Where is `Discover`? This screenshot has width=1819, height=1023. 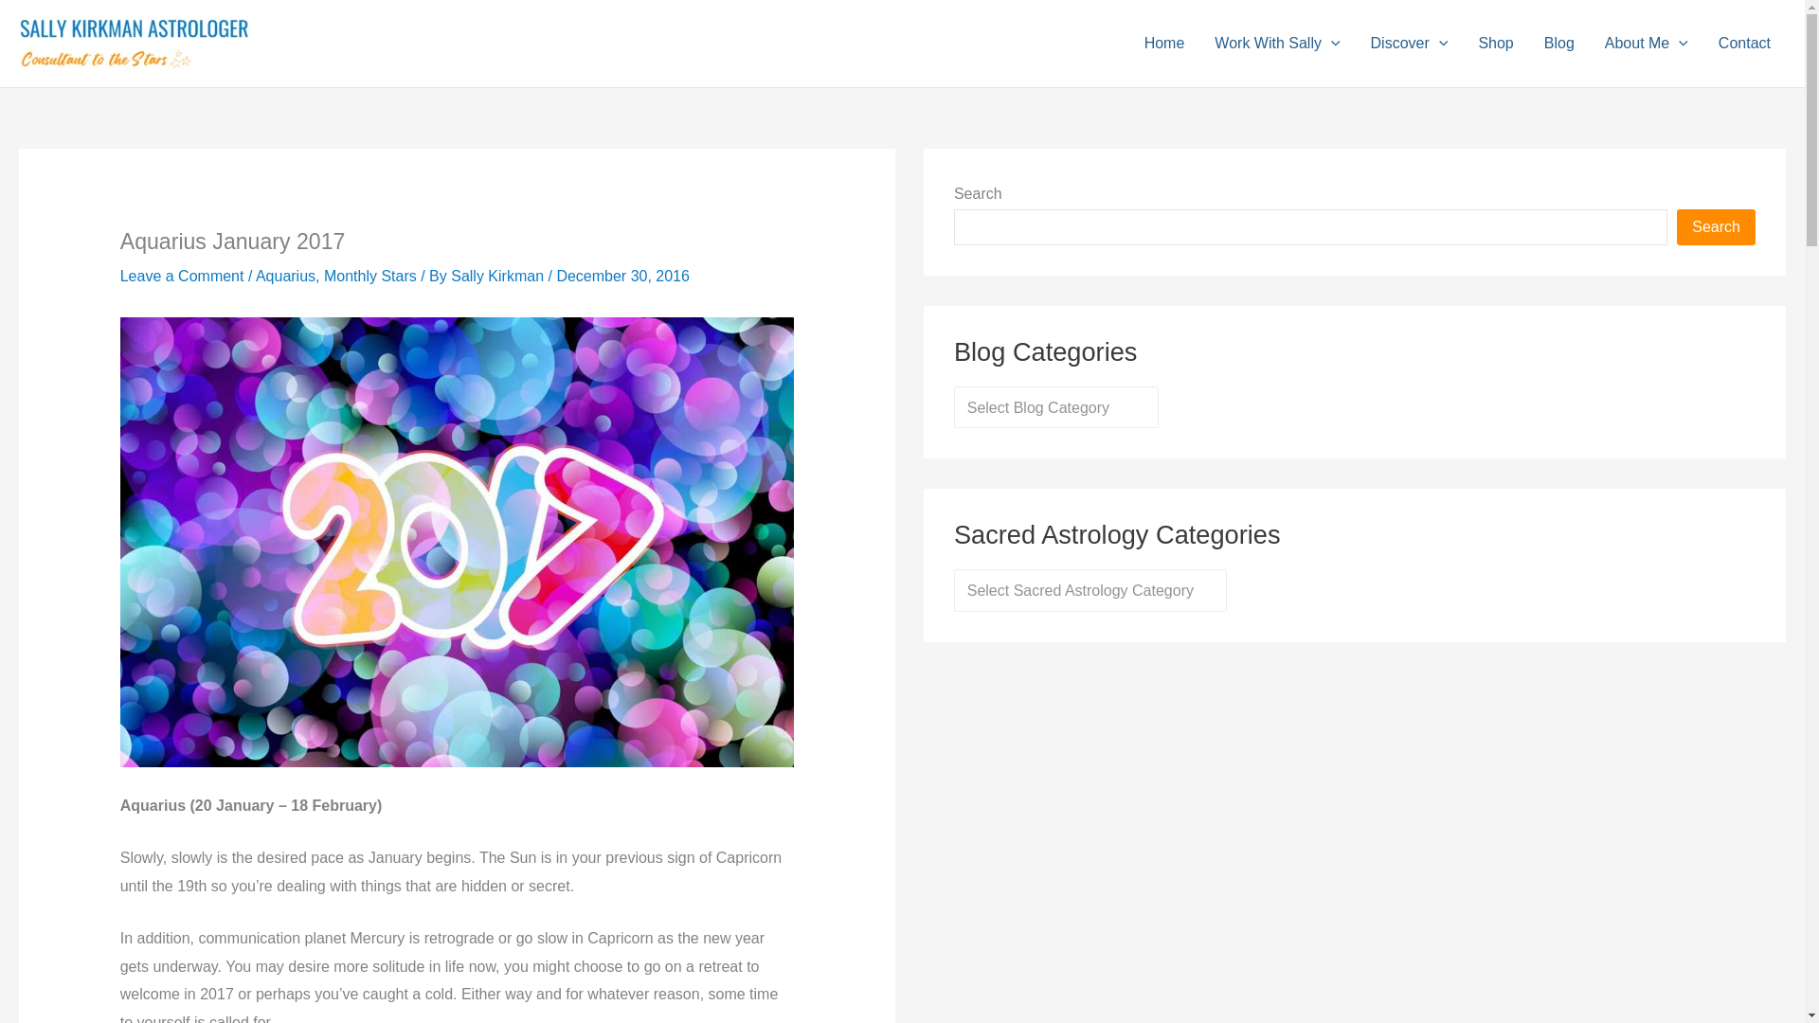
Discover is located at coordinates (1410, 44).